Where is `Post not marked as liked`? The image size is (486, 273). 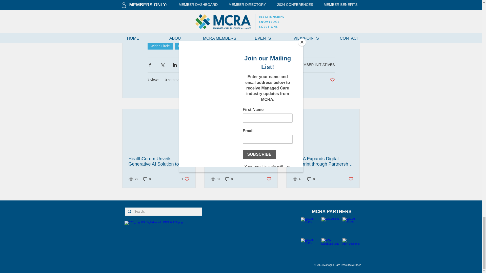 Post not marked as liked is located at coordinates (332, 80).